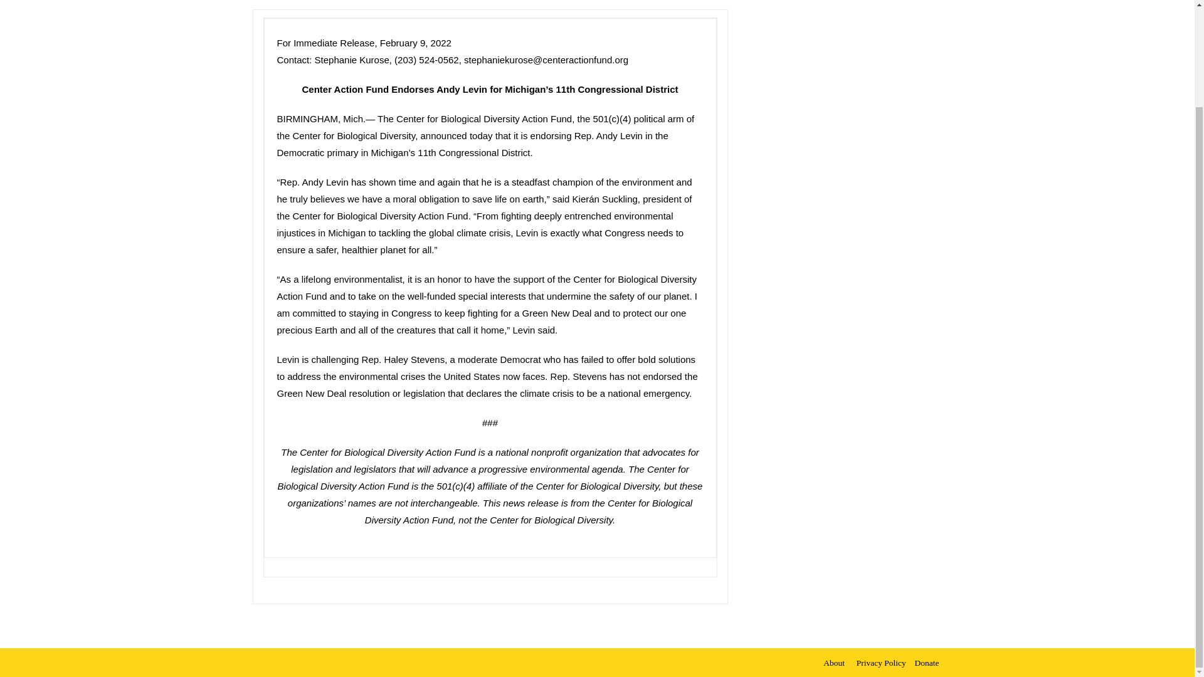 This screenshot has height=677, width=1204. What do you see at coordinates (927, 663) in the screenshot?
I see `Donate` at bounding box center [927, 663].